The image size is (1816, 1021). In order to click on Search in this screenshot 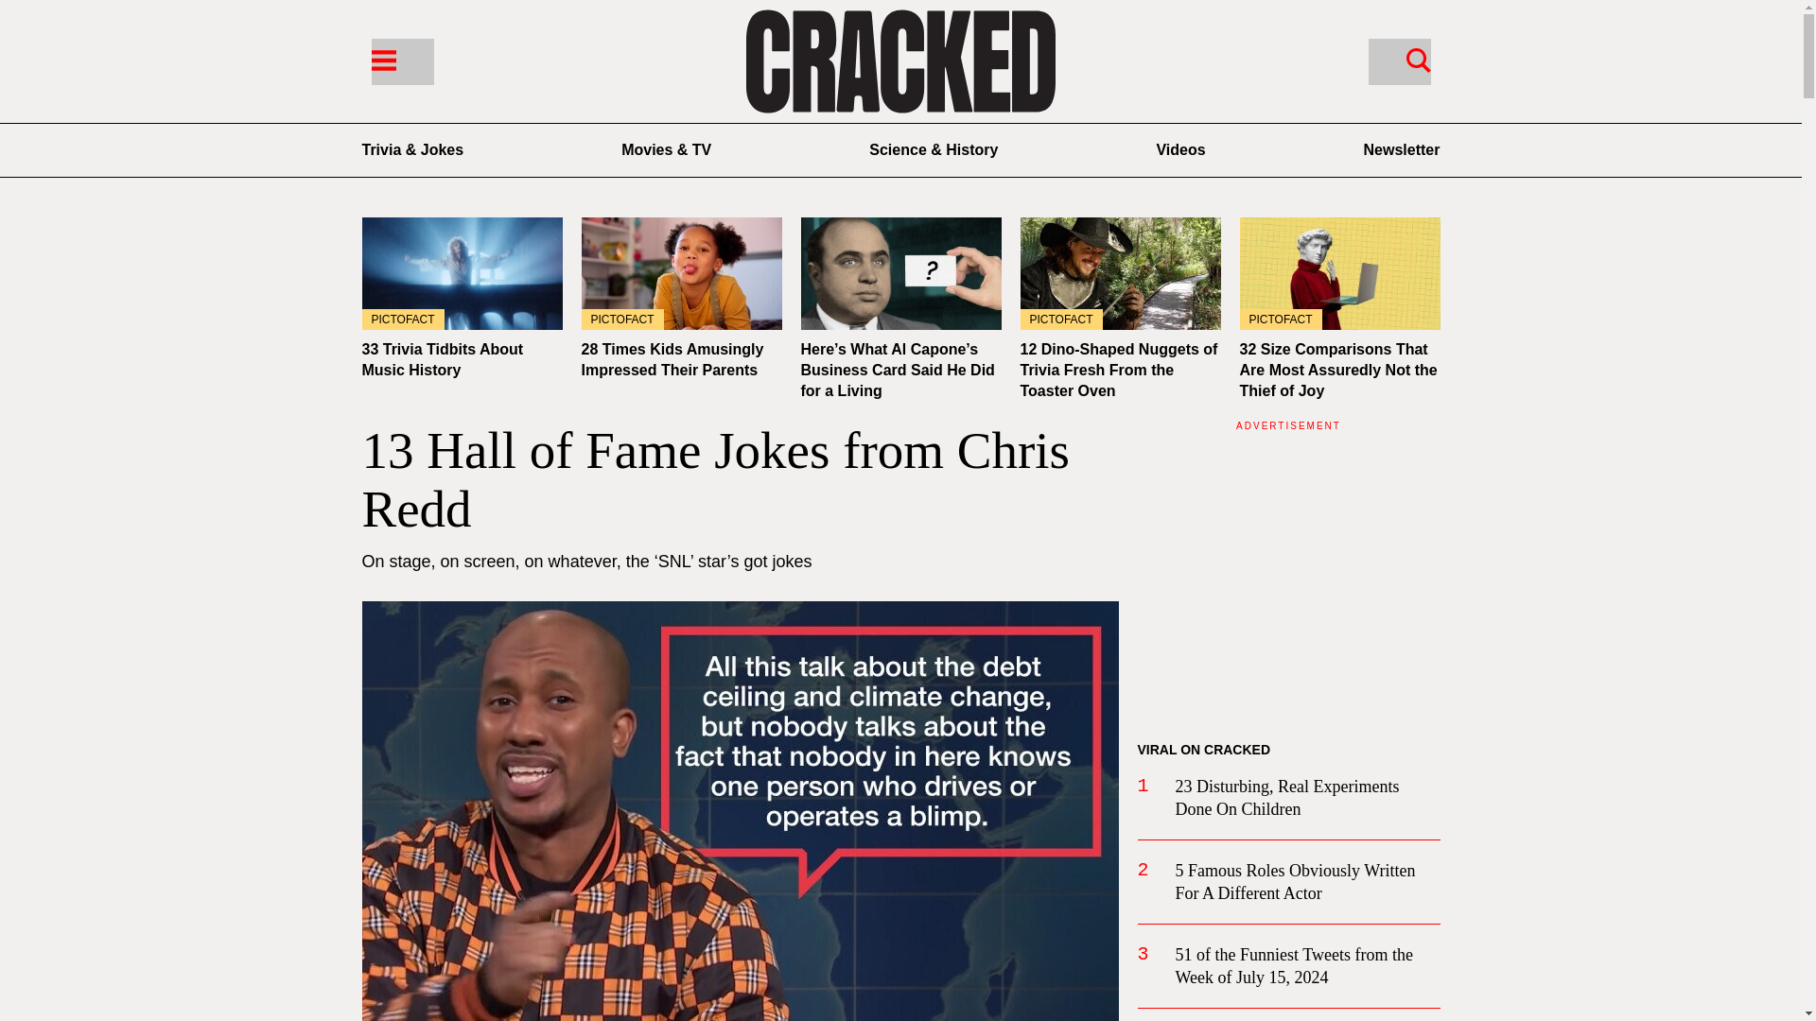, I will do `click(1398, 61)`.